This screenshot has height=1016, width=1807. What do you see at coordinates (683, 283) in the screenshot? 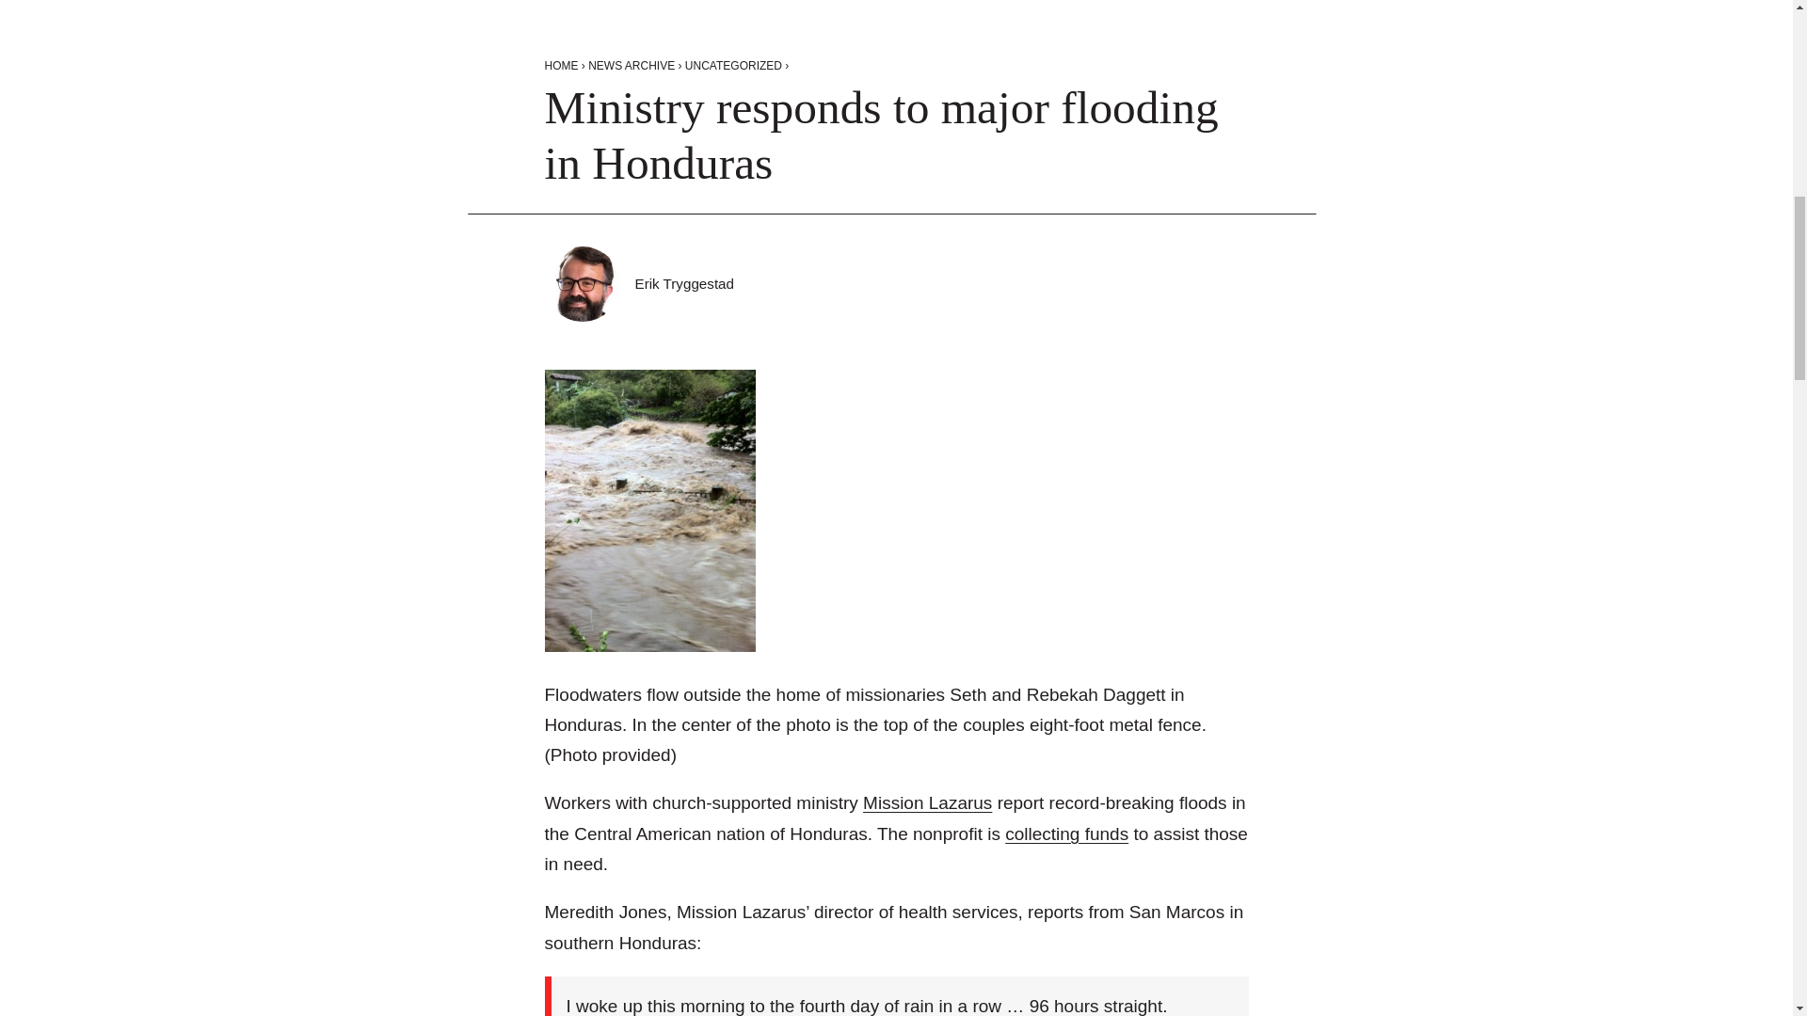
I see `The Christian Chronicle` at bounding box center [683, 283].